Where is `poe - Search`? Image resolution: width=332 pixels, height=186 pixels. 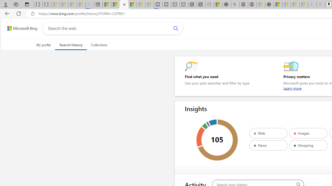 poe - Search is located at coordinates (235, 5).